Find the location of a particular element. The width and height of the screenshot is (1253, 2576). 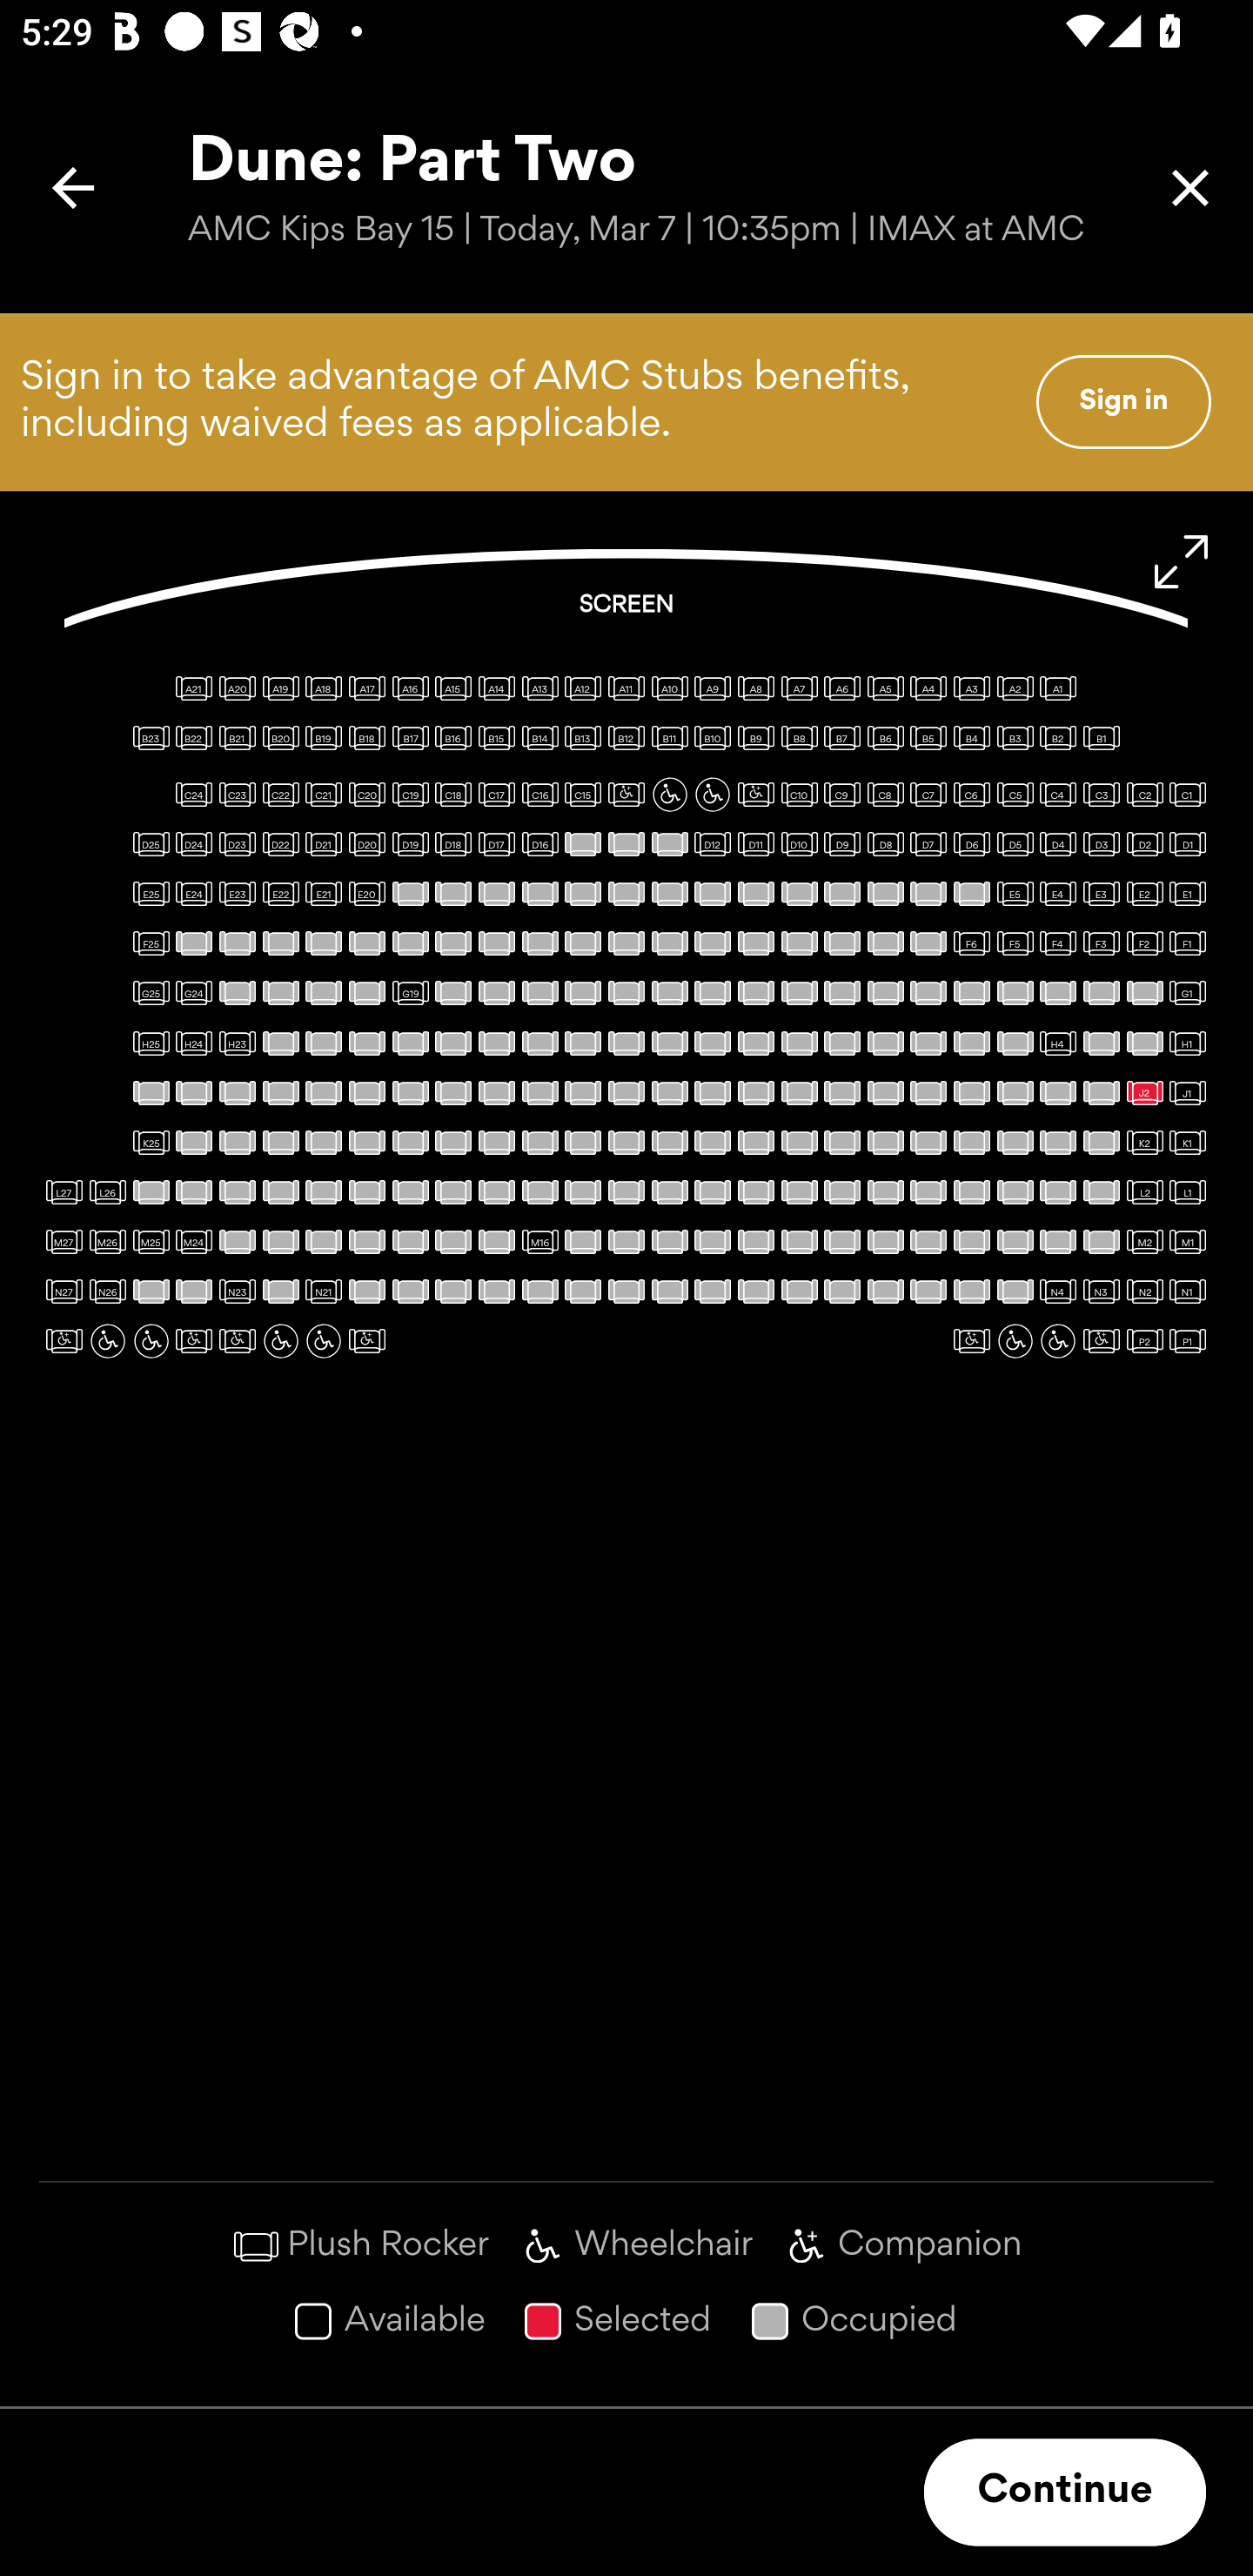

C6, Regular seat, available is located at coordinates (971, 795).